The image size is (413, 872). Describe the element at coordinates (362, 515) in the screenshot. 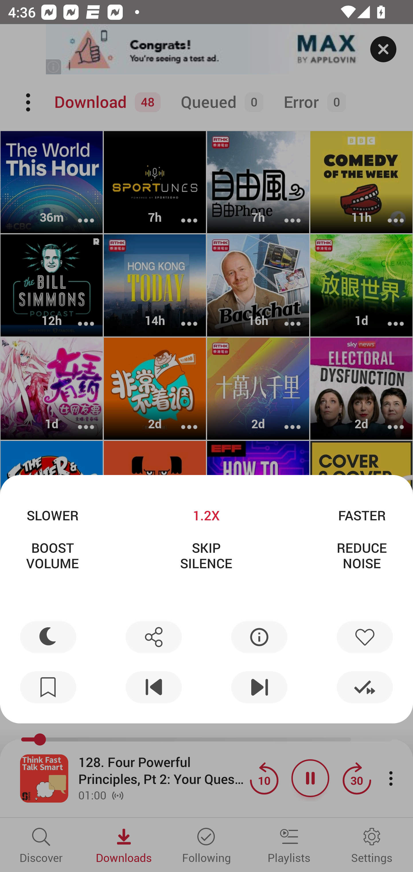

I see `FASTER` at that location.